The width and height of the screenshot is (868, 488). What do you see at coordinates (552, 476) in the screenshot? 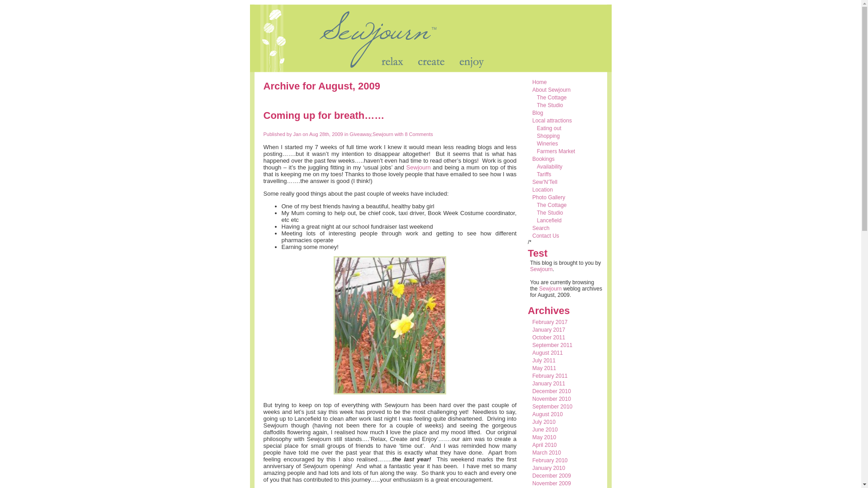
I see `December 2009` at bounding box center [552, 476].